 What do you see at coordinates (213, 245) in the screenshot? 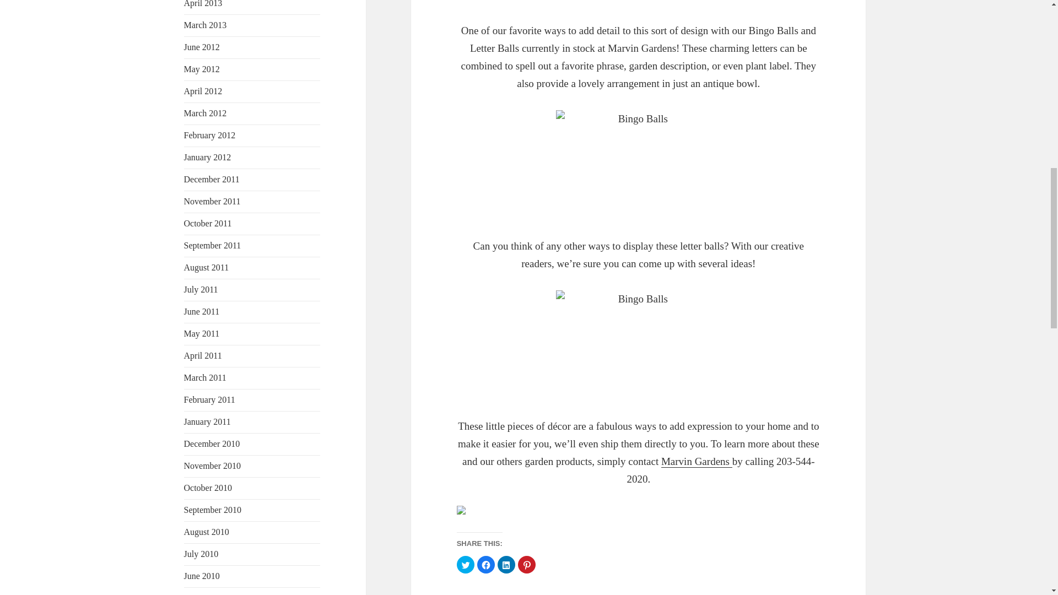
I see `September 2011` at bounding box center [213, 245].